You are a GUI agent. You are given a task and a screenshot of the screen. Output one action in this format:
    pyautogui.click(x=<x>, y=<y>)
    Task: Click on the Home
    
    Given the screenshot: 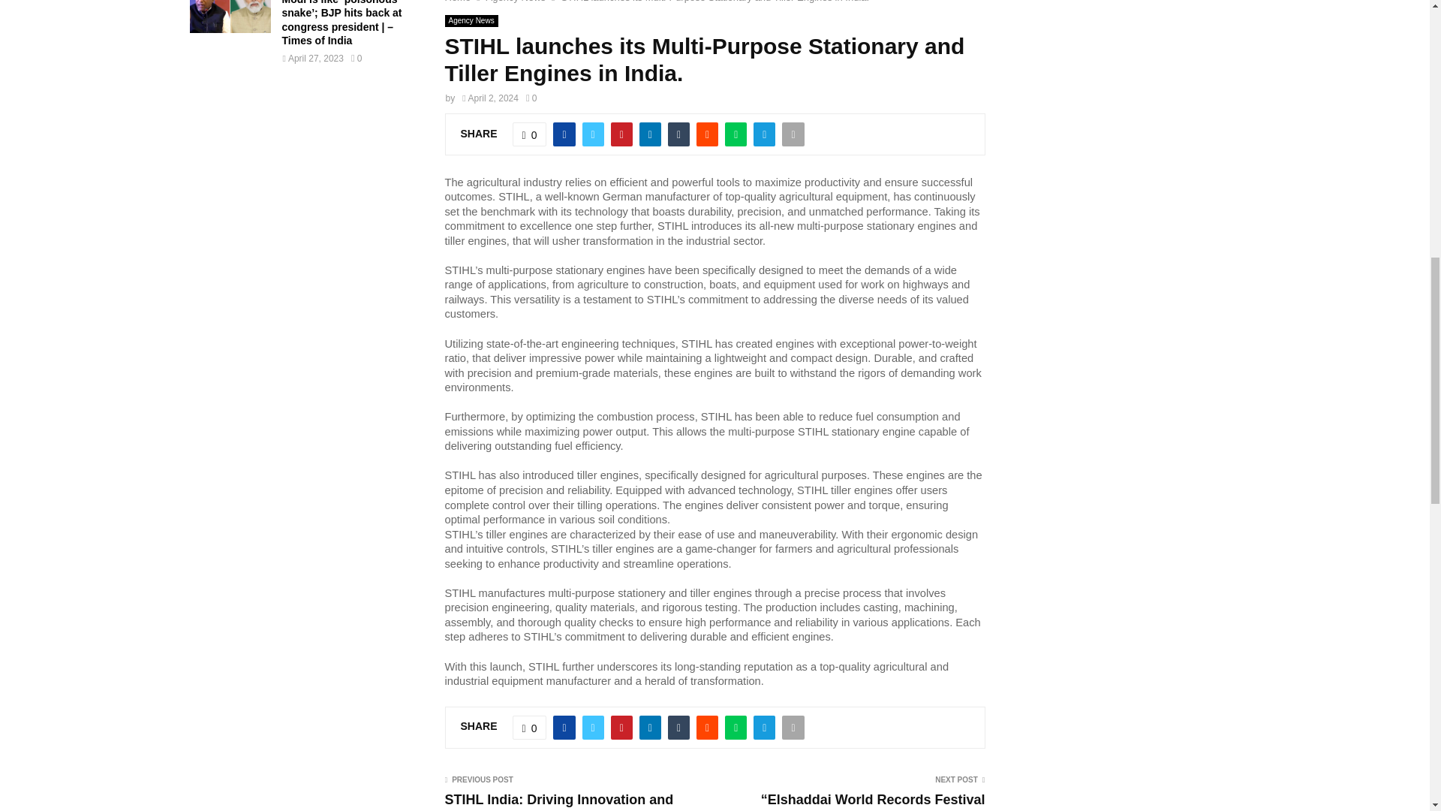 What is the action you would take?
    pyautogui.click(x=457, y=2)
    